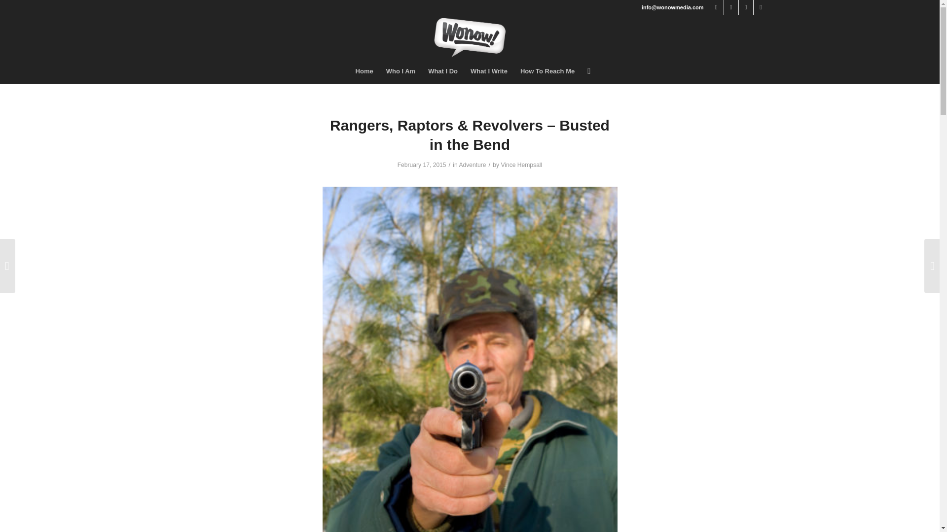 This screenshot has height=532, width=947. Describe the element at coordinates (716, 7) in the screenshot. I see `Facebook` at that location.